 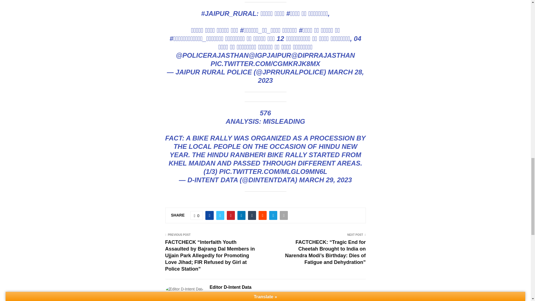 What do you see at coordinates (230, 287) in the screenshot?
I see `Posts by Editor D-Intent Data` at bounding box center [230, 287].